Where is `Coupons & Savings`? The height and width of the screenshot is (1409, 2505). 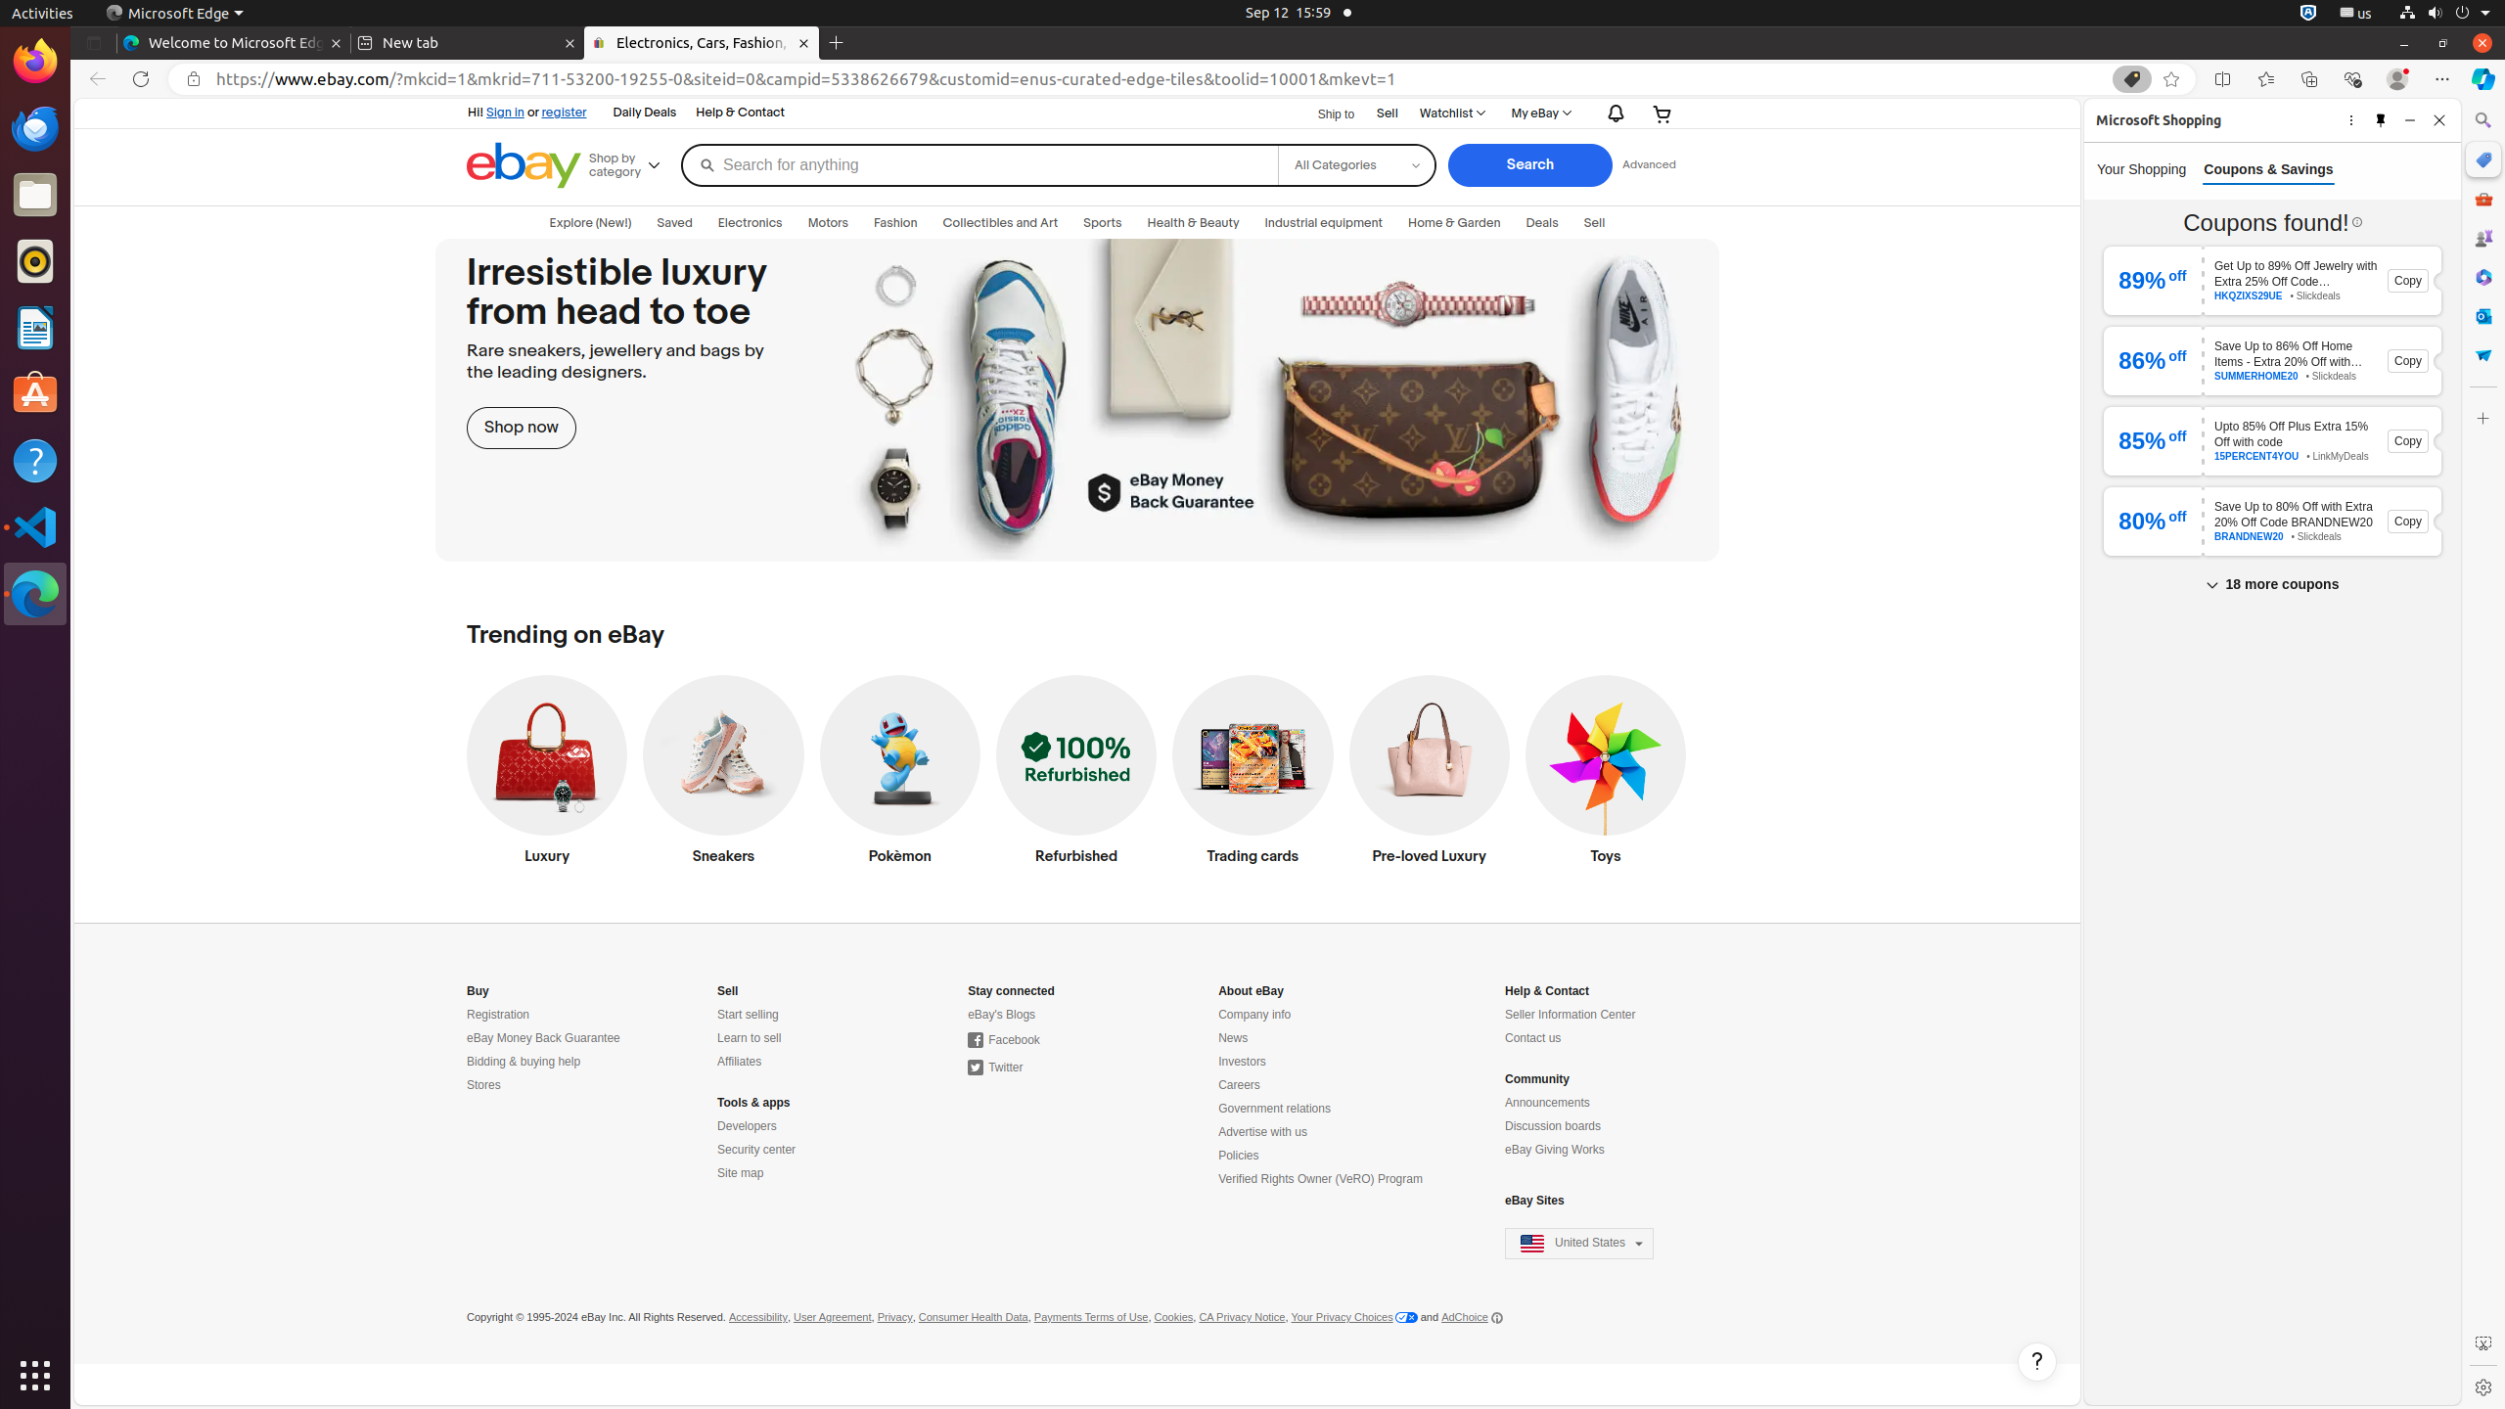 Coupons & Savings is located at coordinates (2272, 401).